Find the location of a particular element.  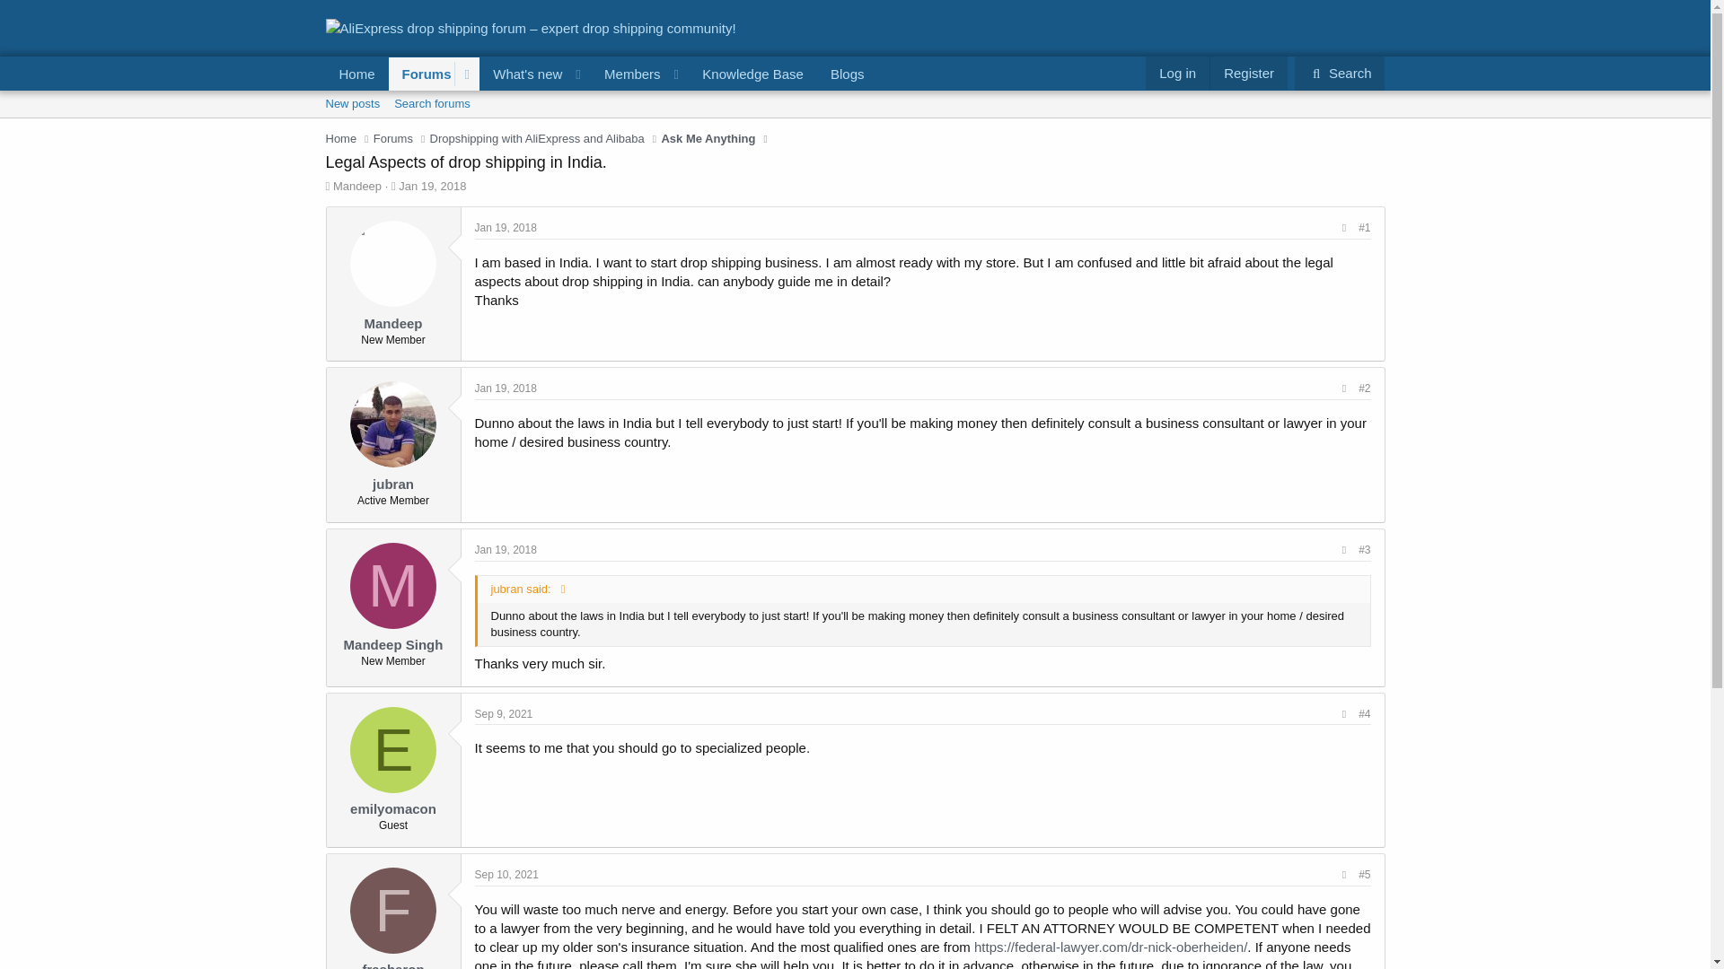

Jan 19, 2018 is located at coordinates (431, 185).